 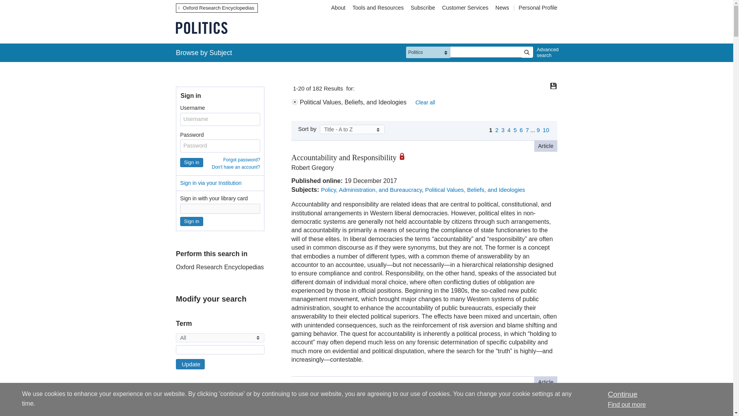 What do you see at coordinates (190, 364) in the screenshot?
I see ` Update` at bounding box center [190, 364].